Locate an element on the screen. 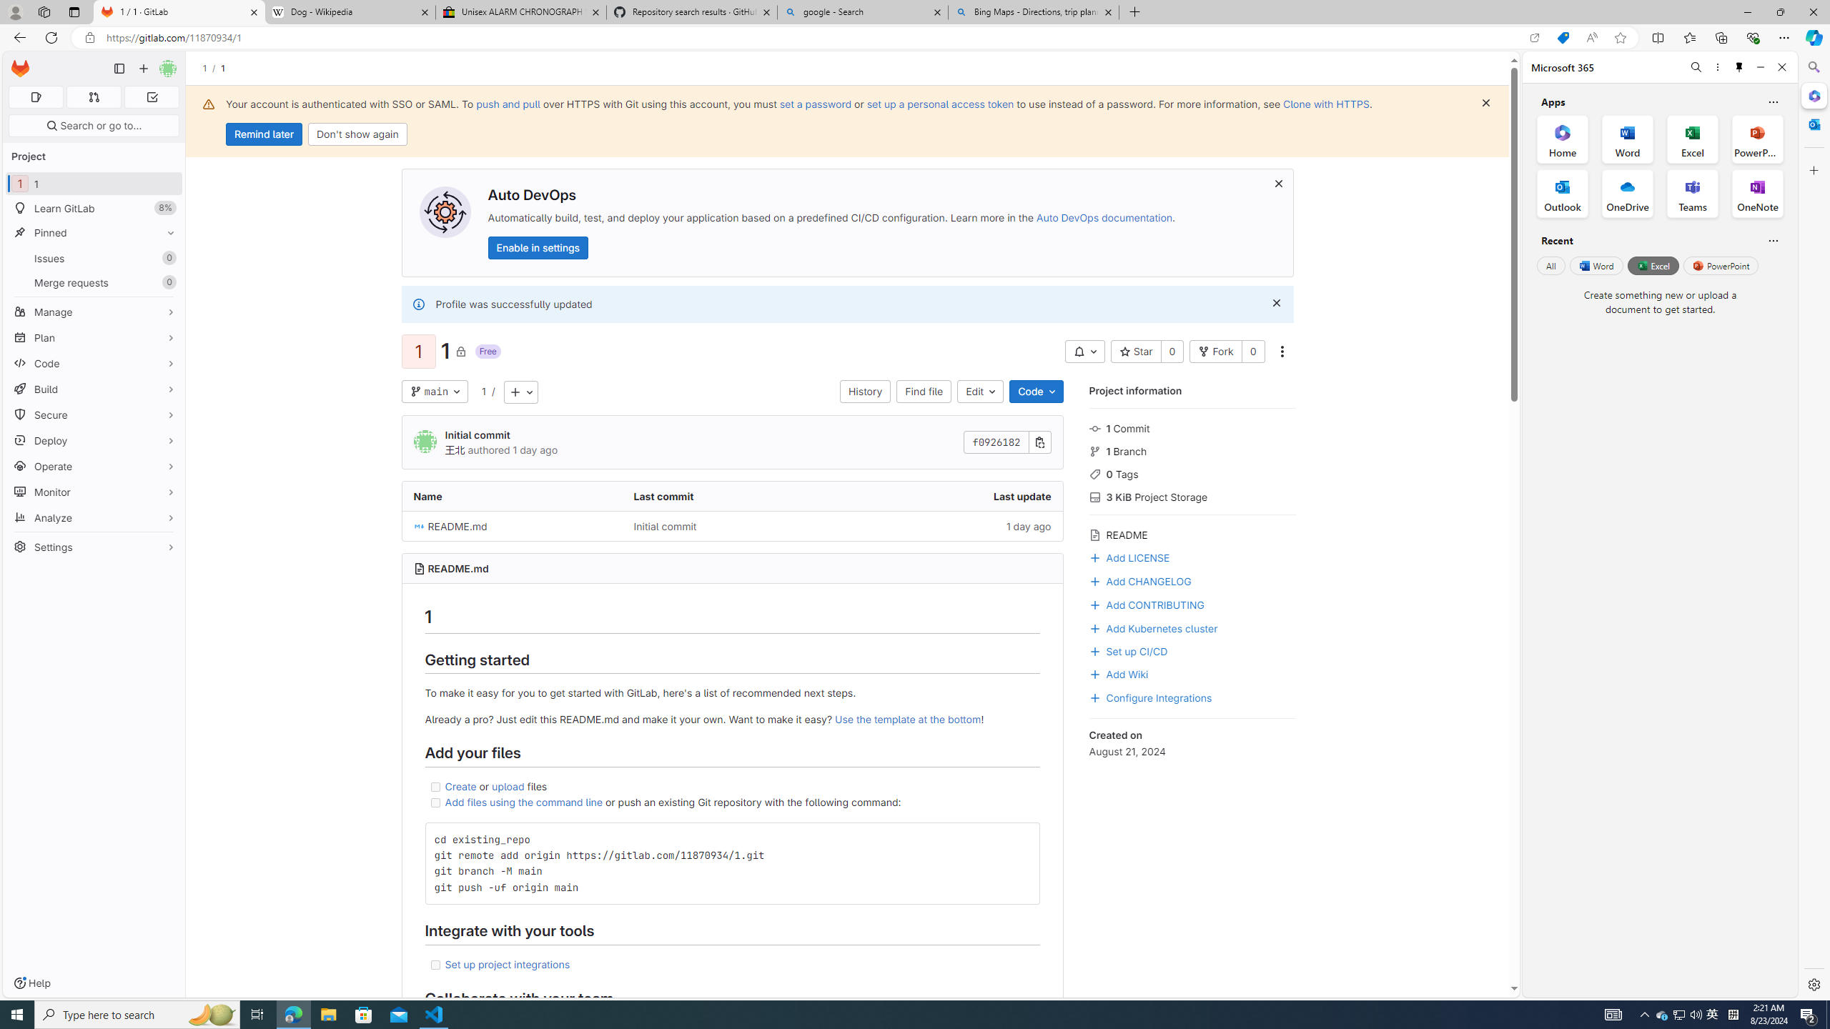 This screenshot has height=1029, width=1830. Skip to main content is located at coordinates (17, 63).